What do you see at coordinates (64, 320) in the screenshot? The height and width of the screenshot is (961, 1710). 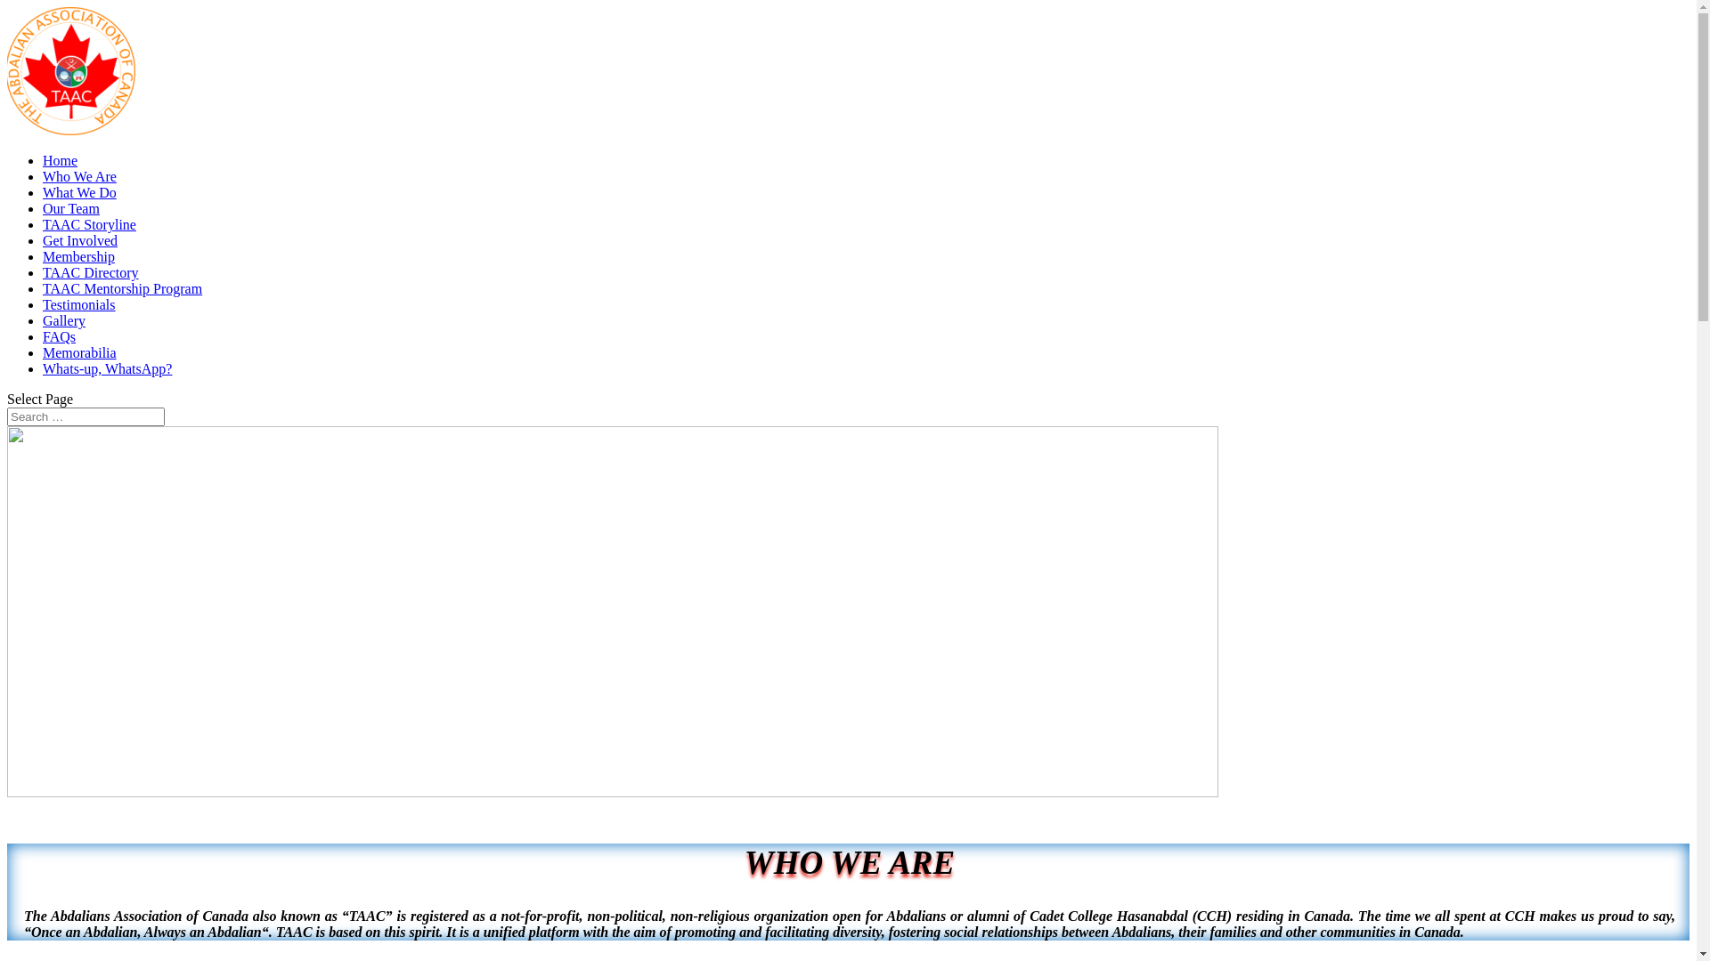 I see `Gallery` at bounding box center [64, 320].